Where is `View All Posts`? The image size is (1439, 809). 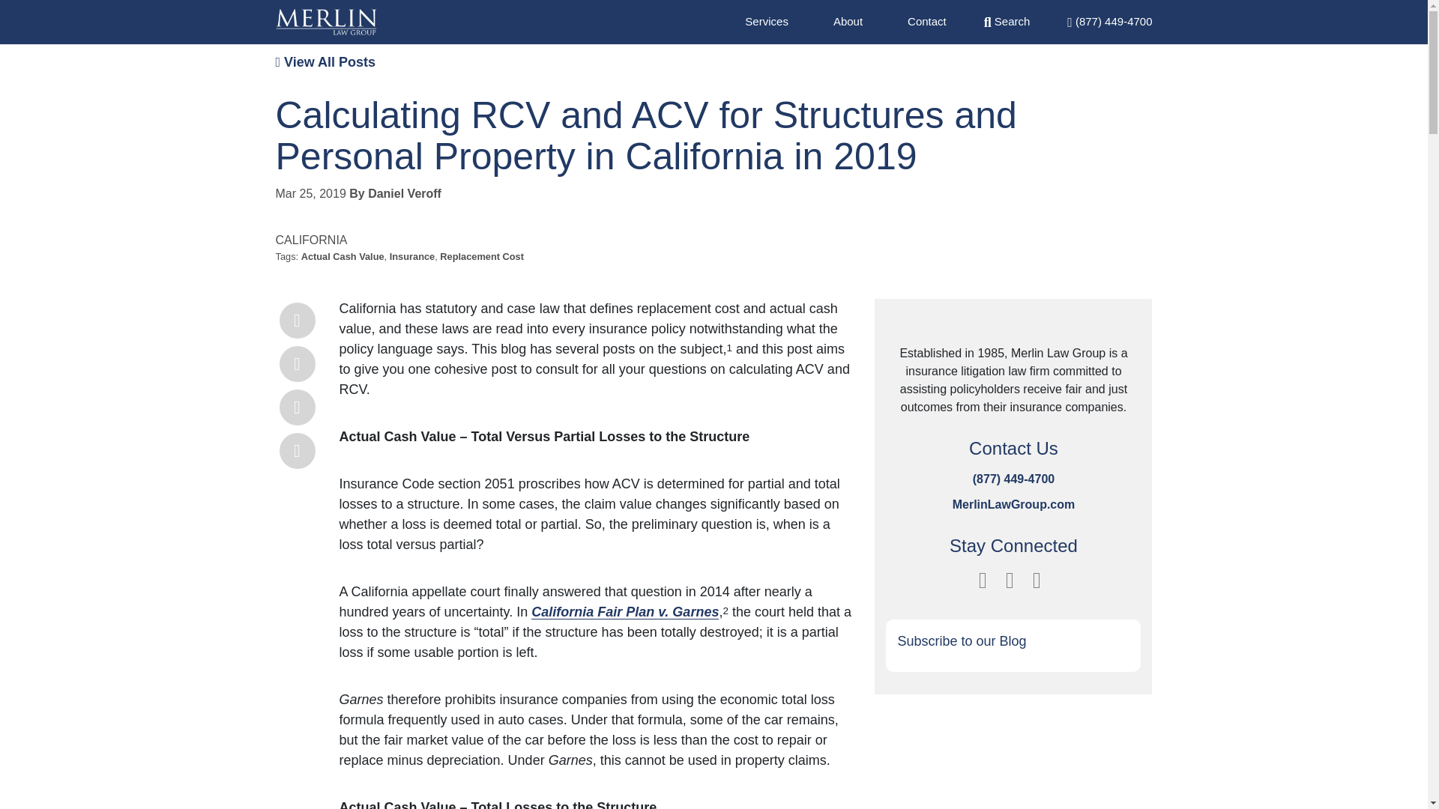 View All Posts is located at coordinates (325, 61).